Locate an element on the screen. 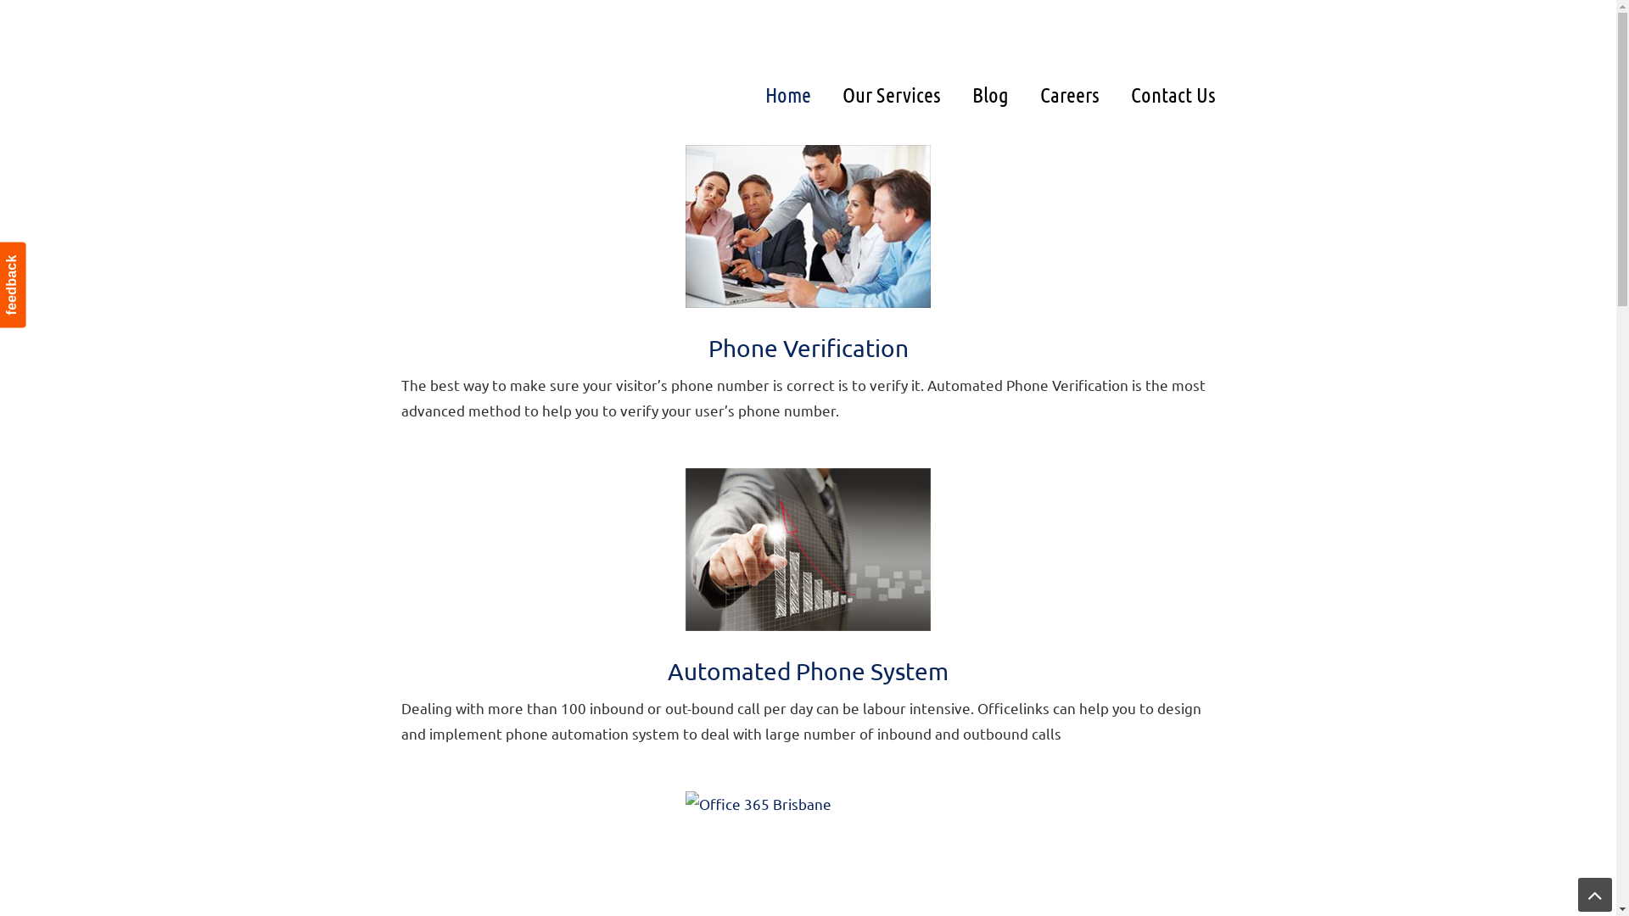  Read More is located at coordinates (441, 768).